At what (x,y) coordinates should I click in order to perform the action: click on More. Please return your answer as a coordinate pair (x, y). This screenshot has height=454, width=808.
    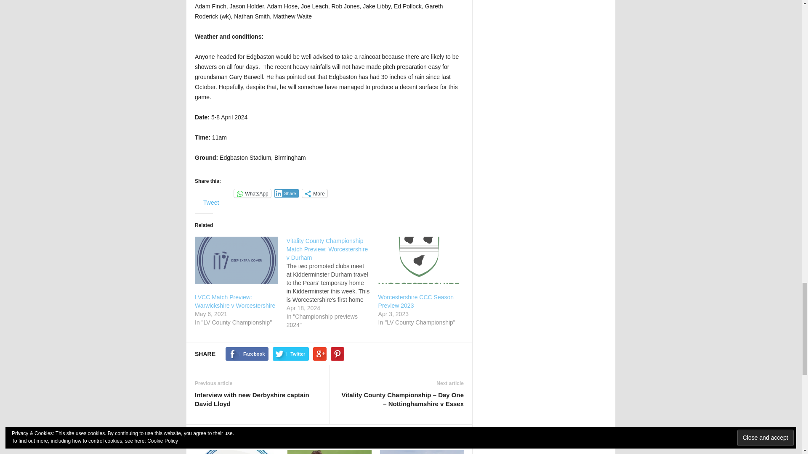
    Looking at the image, I should click on (315, 193).